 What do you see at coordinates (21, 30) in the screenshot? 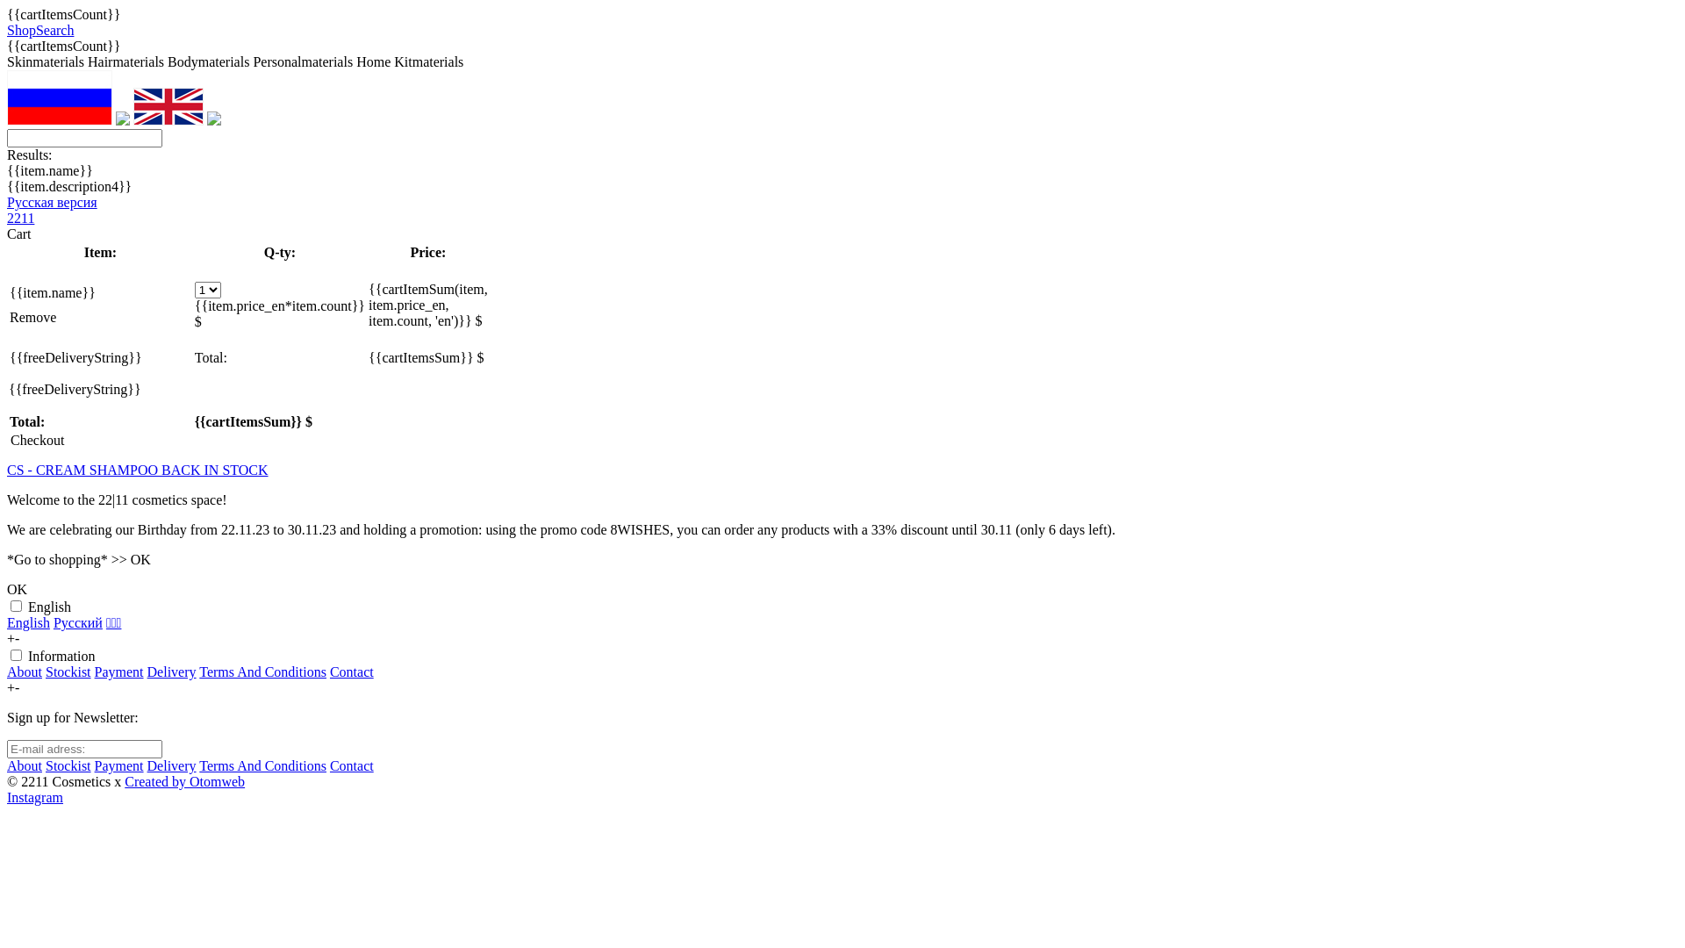
I see `Shop` at bounding box center [21, 30].